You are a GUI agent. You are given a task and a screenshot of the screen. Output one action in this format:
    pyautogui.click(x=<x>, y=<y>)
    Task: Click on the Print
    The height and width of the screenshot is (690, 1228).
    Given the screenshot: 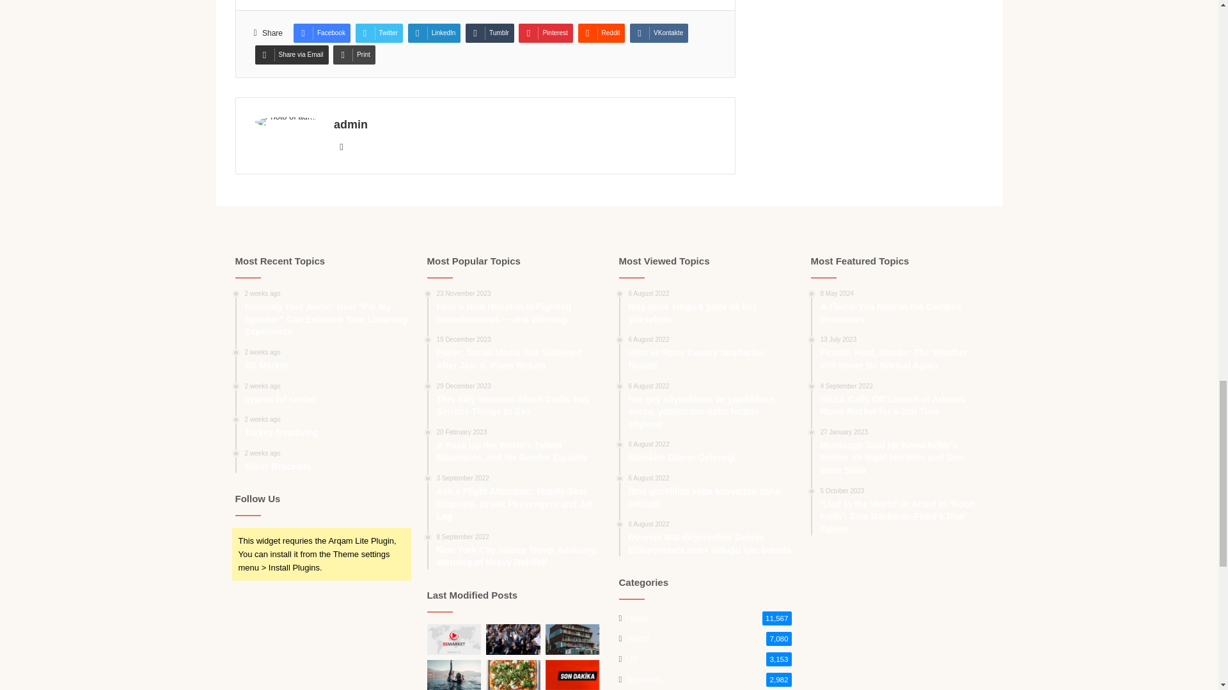 What is the action you would take?
    pyautogui.click(x=354, y=55)
    